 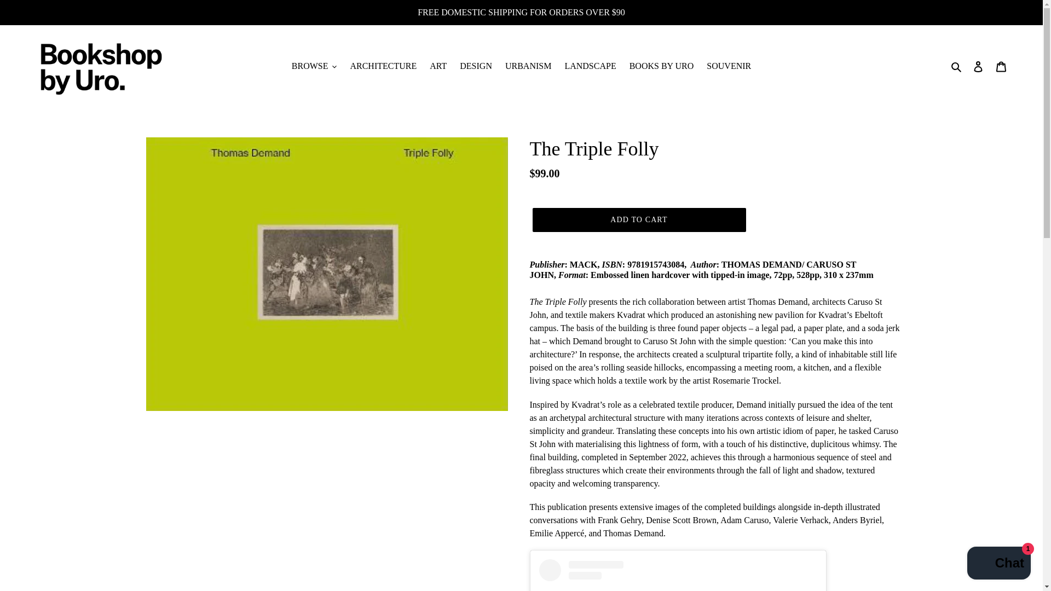 What do you see at coordinates (438, 66) in the screenshot?
I see `ART` at bounding box center [438, 66].